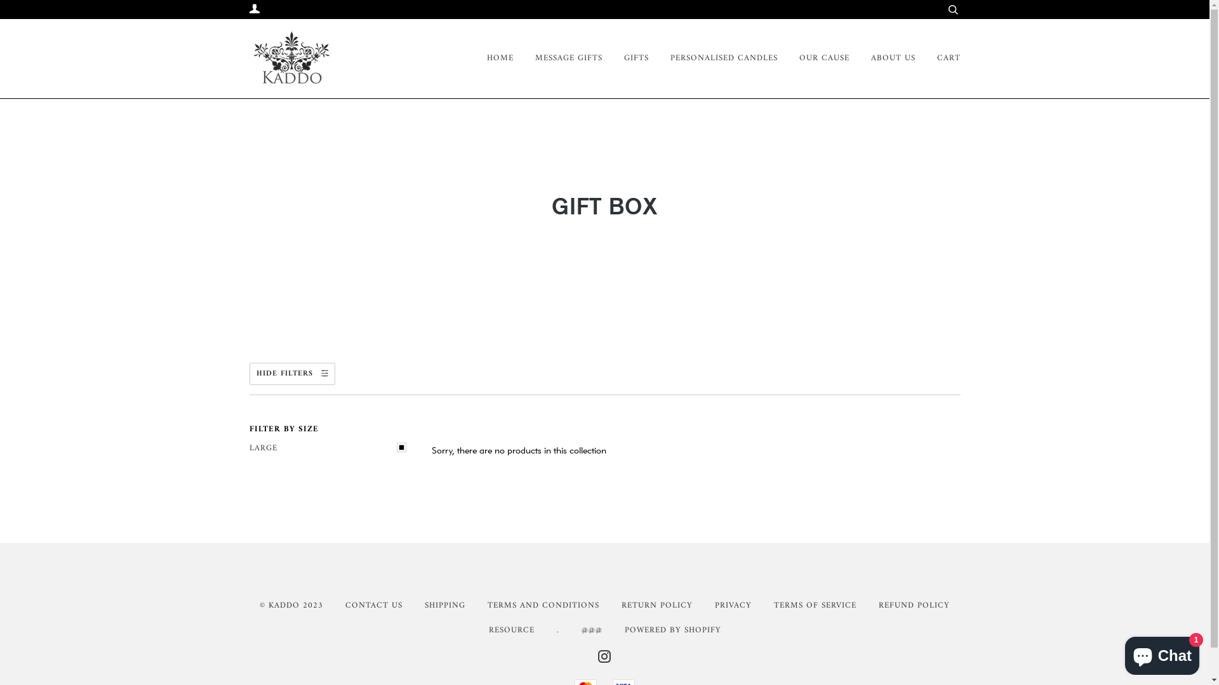 This screenshot has height=685, width=1219. What do you see at coordinates (496, 59) in the screenshot?
I see `HOME` at bounding box center [496, 59].